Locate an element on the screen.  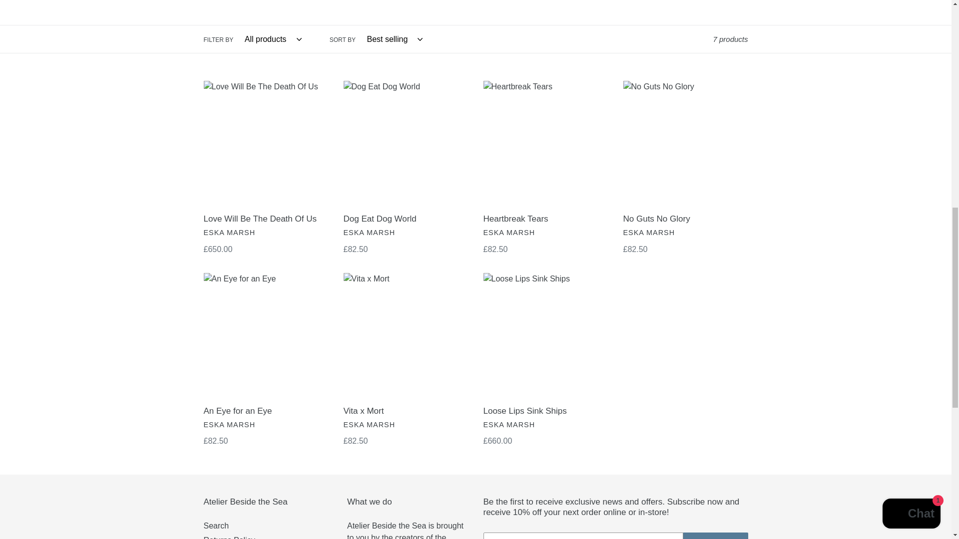
Eska Marsh is located at coordinates (369, 233).